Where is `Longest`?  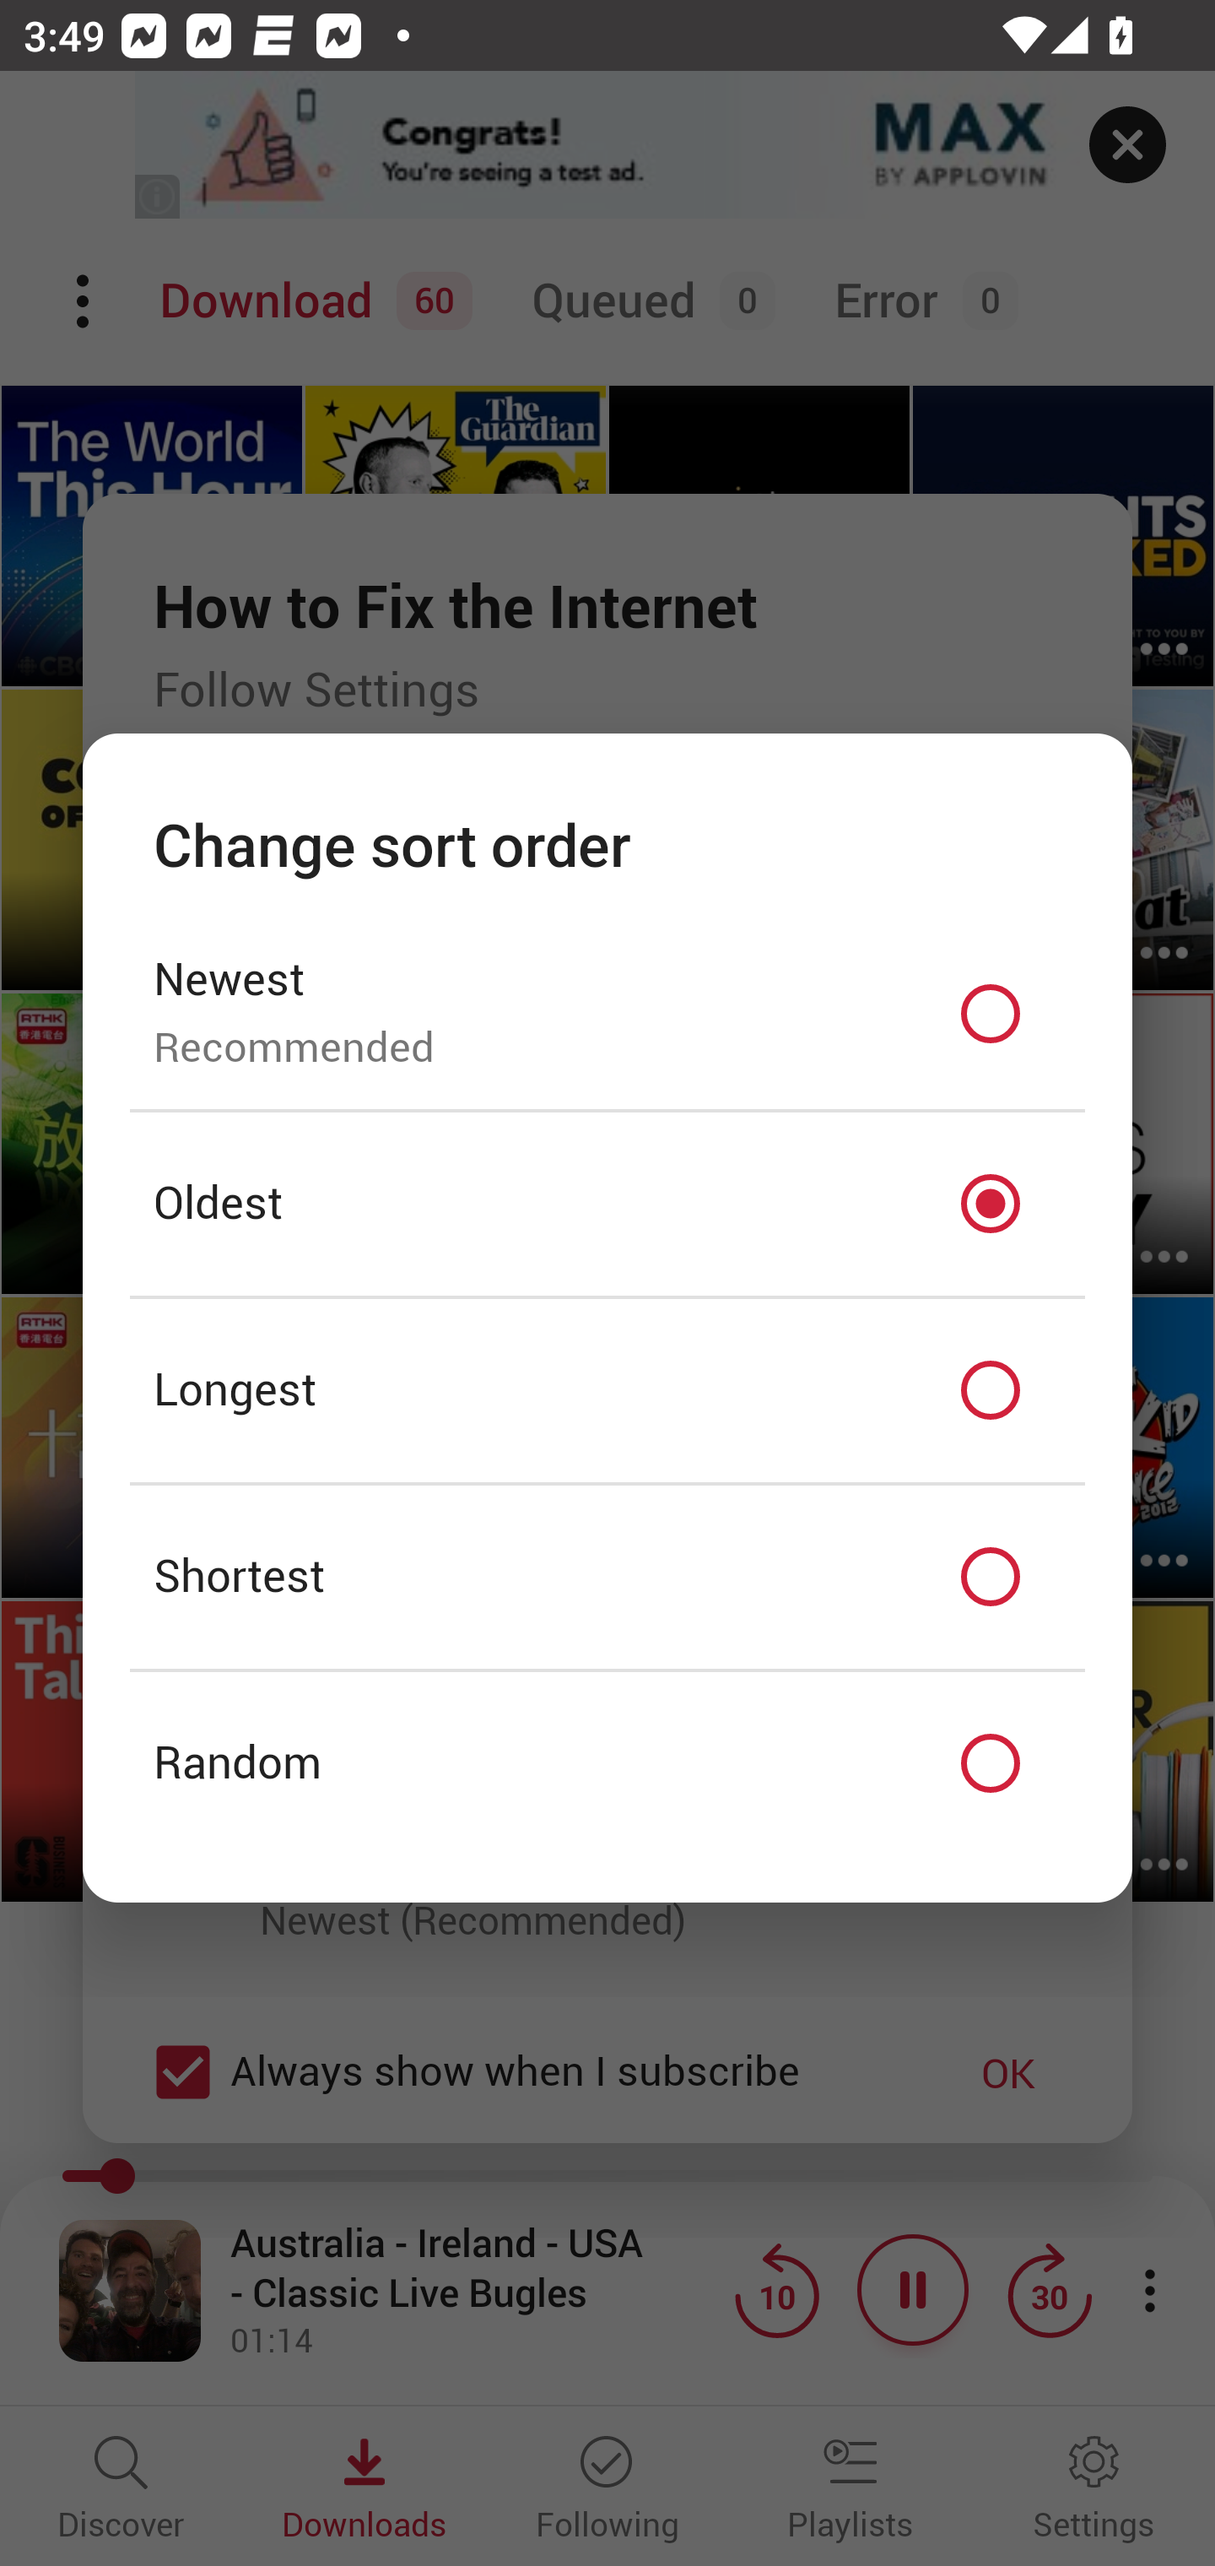 Longest is located at coordinates (607, 1391).